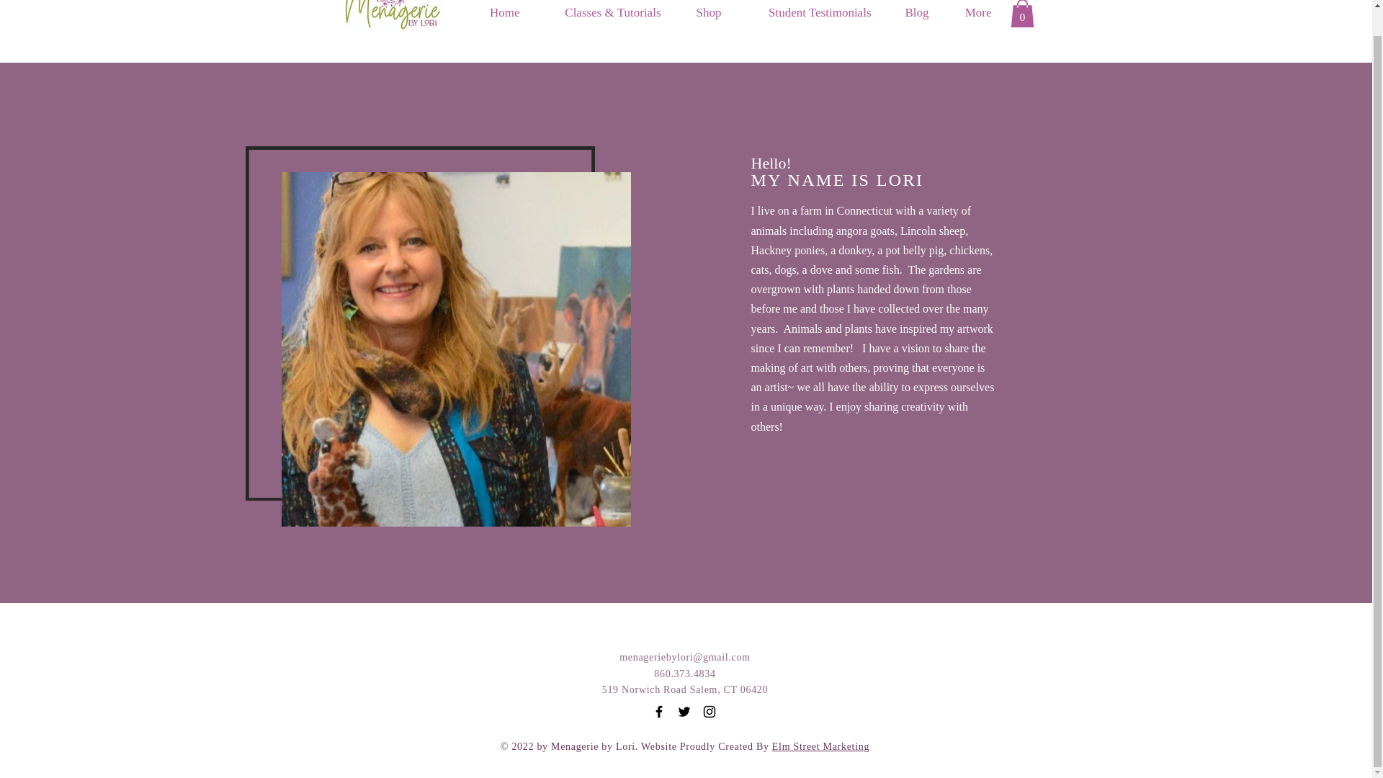 This screenshot has height=778, width=1383. I want to click on Student Testimonials, so click(807, 16).